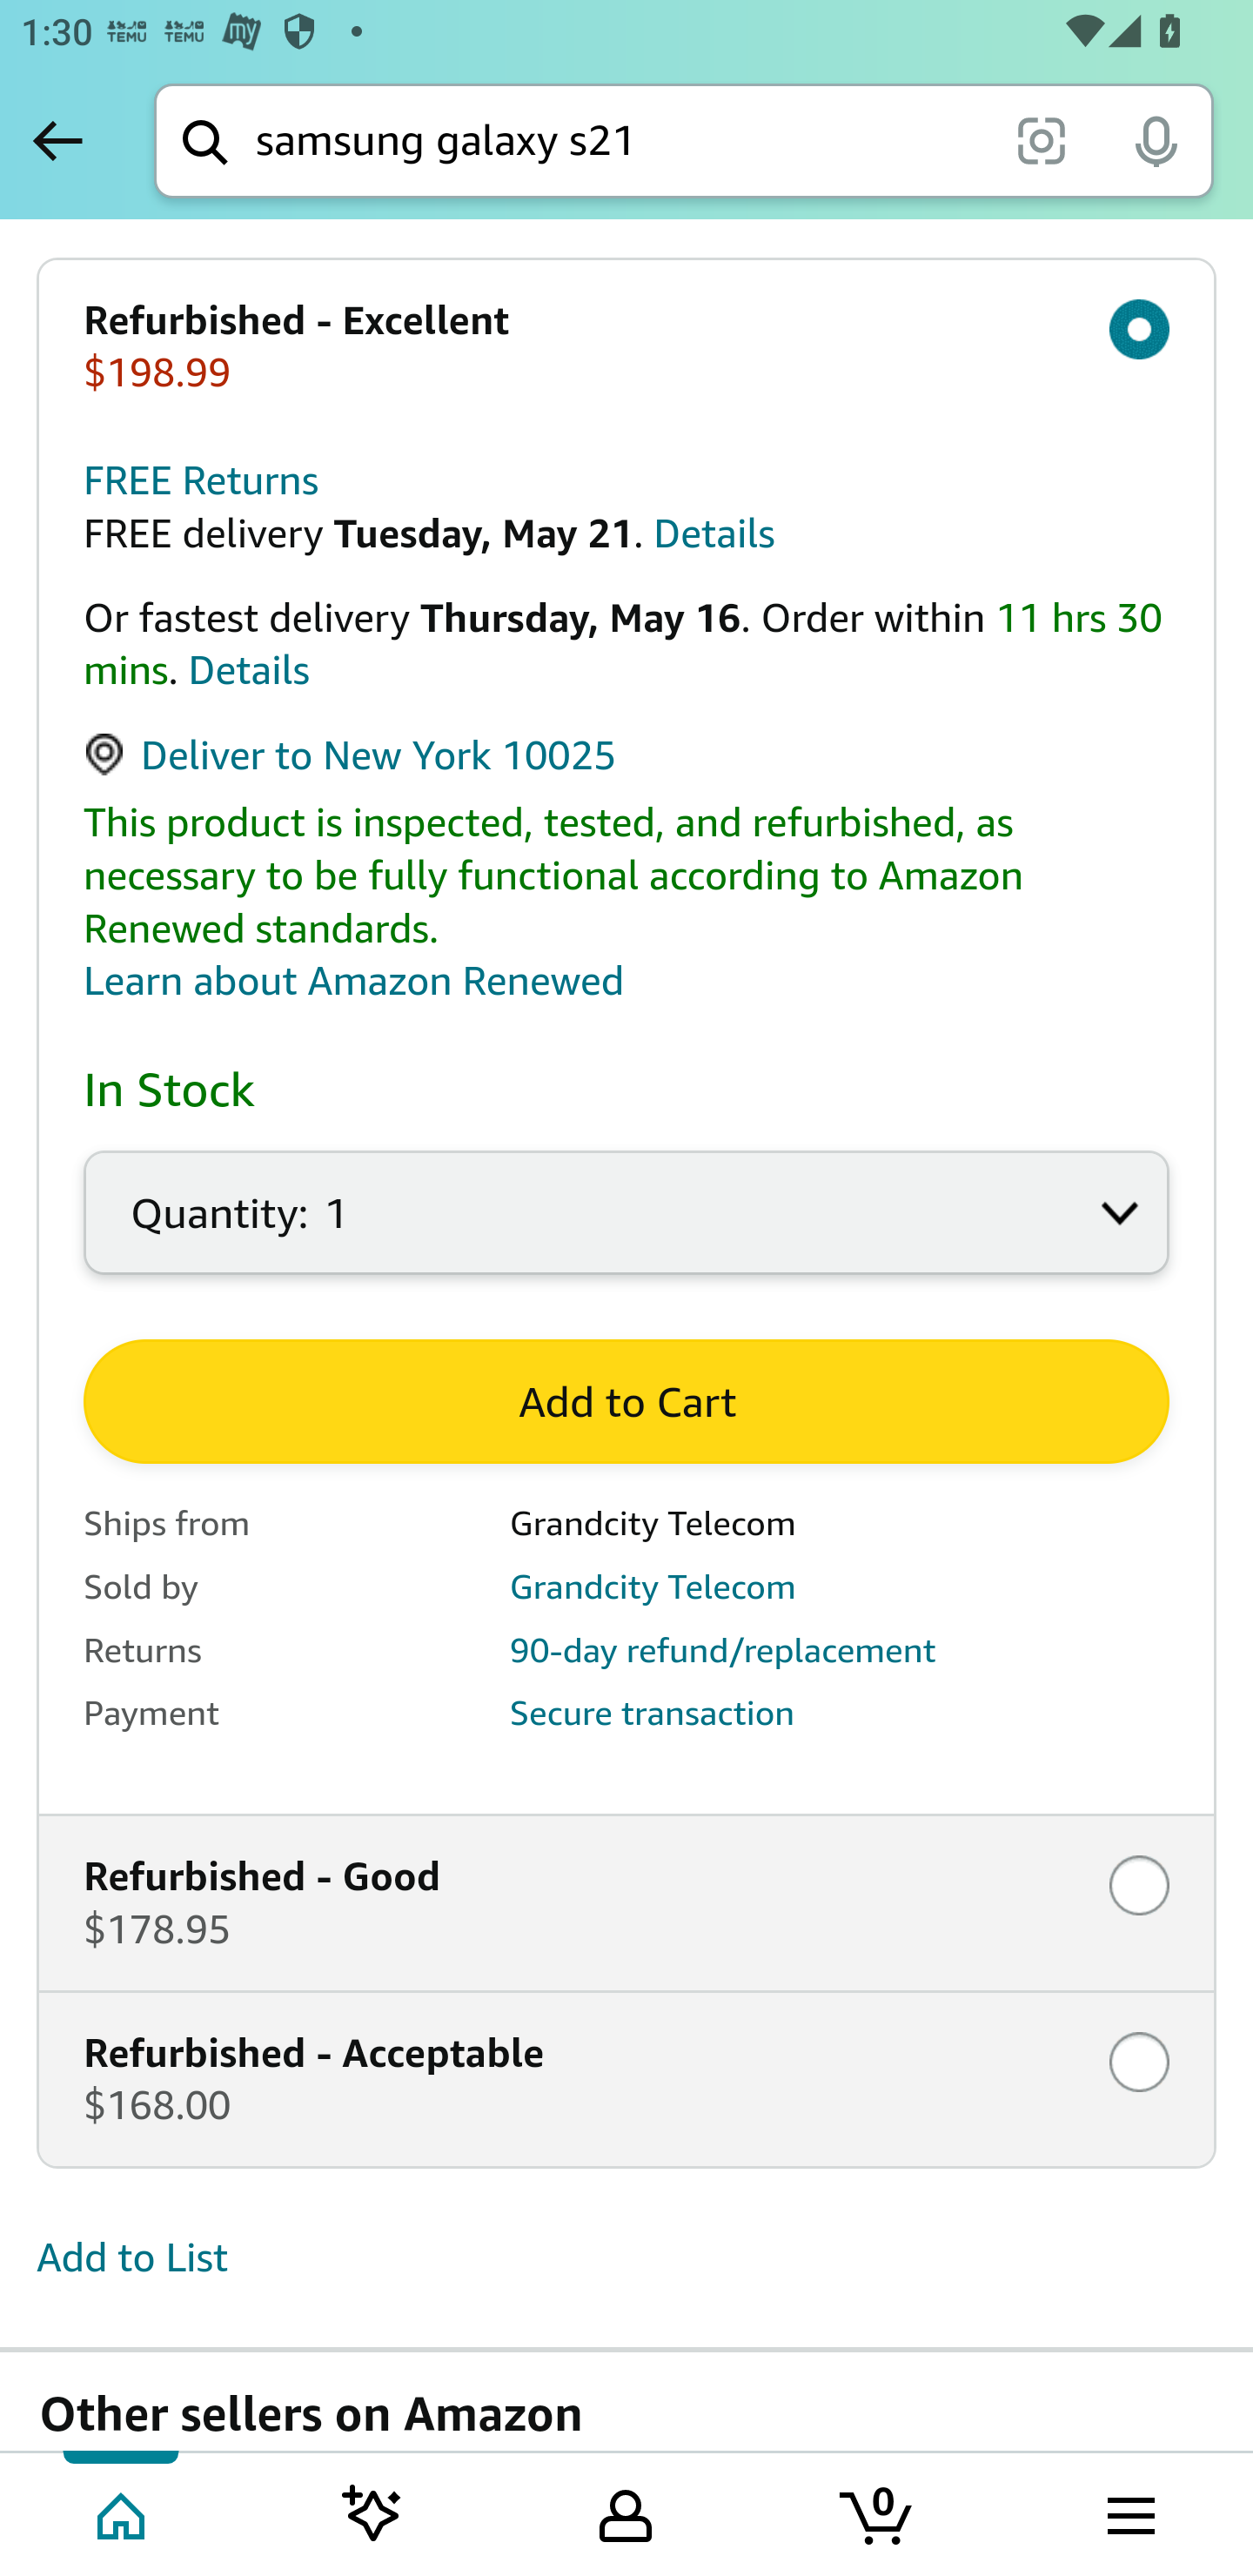  Describe the element at coordinates (878, 2512) in the screenshot. I see `Cart 0 item Tab 4 of 5 0` at that location.